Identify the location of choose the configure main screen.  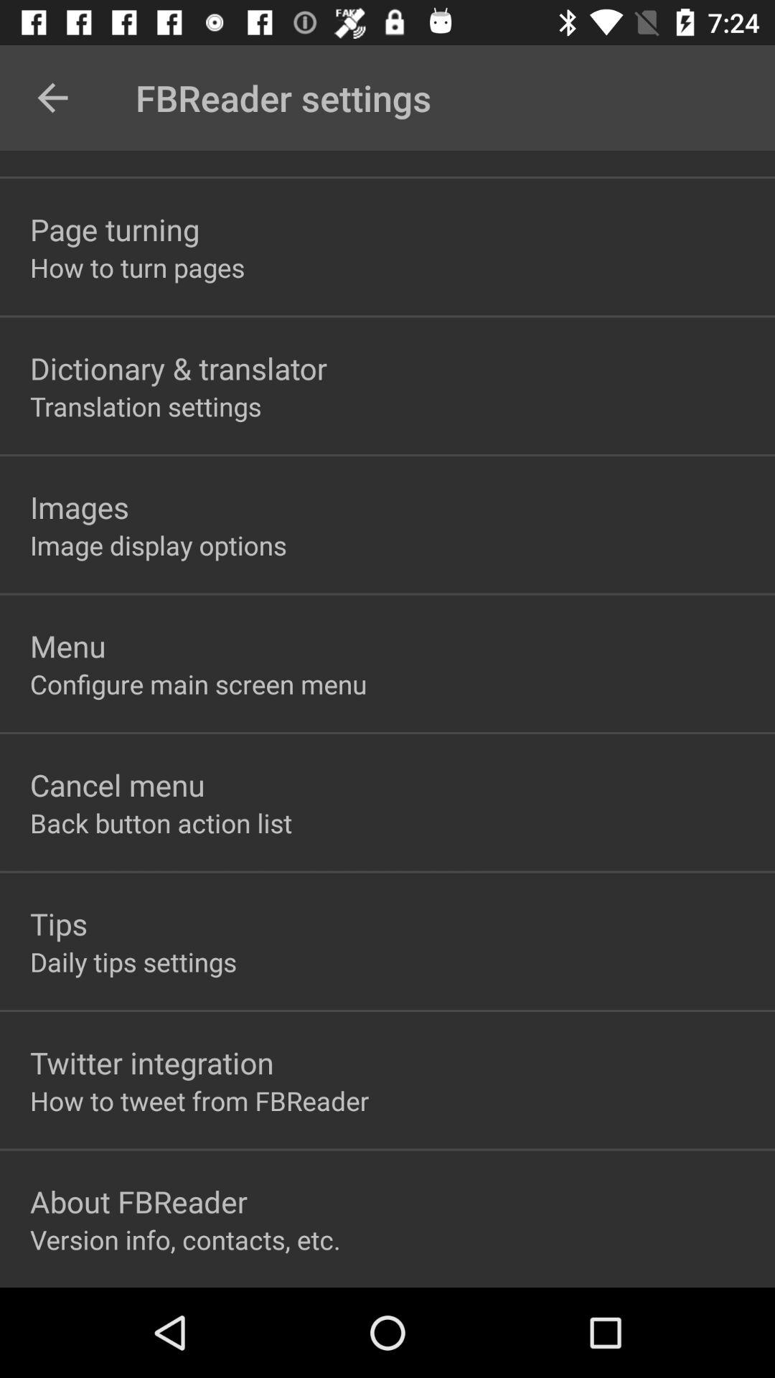
(198, 683).